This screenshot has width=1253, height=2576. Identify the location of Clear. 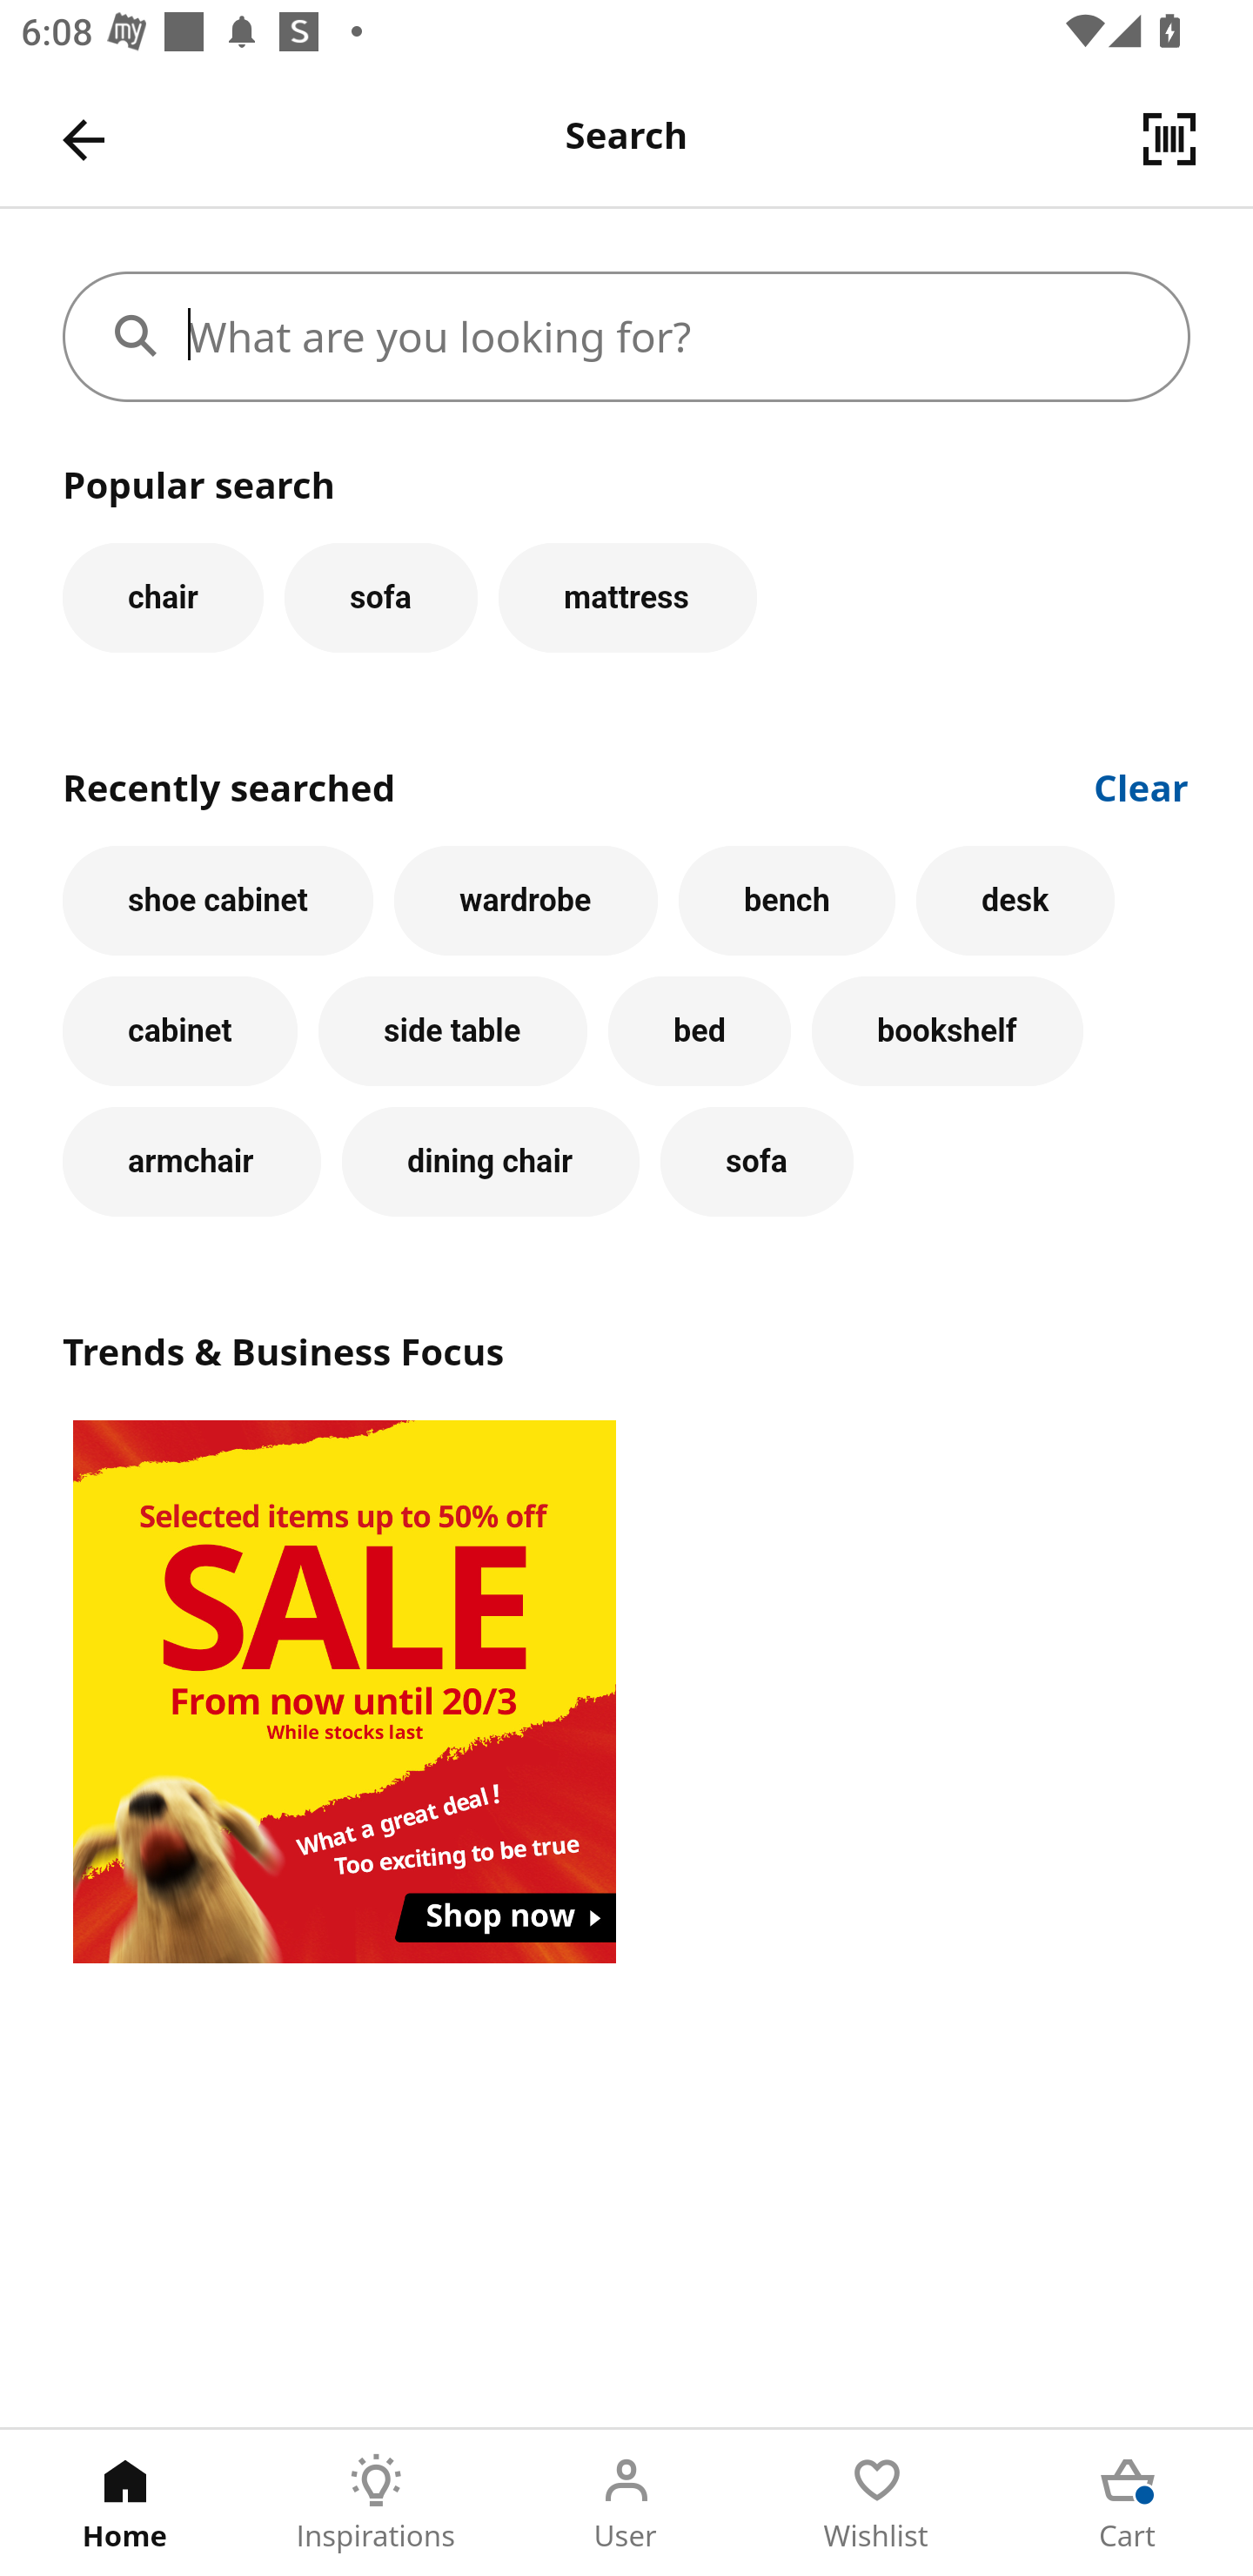
(1142, 785).